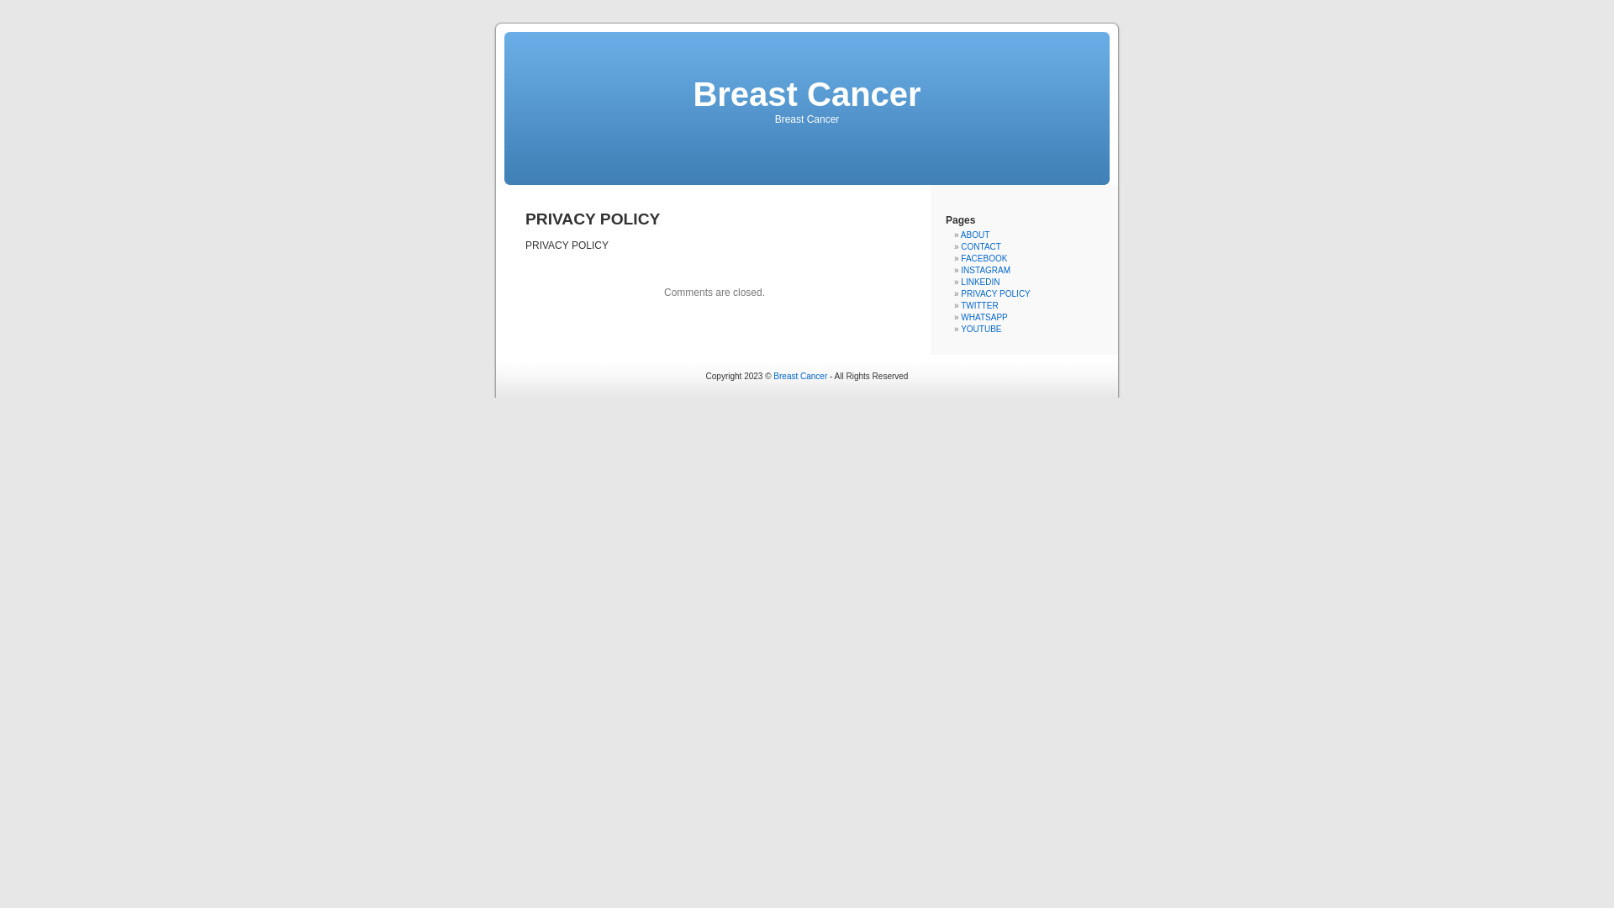  Describe the element at coordinates (807, 94) in the screenshot. I see `Breast Cancer` at that location.